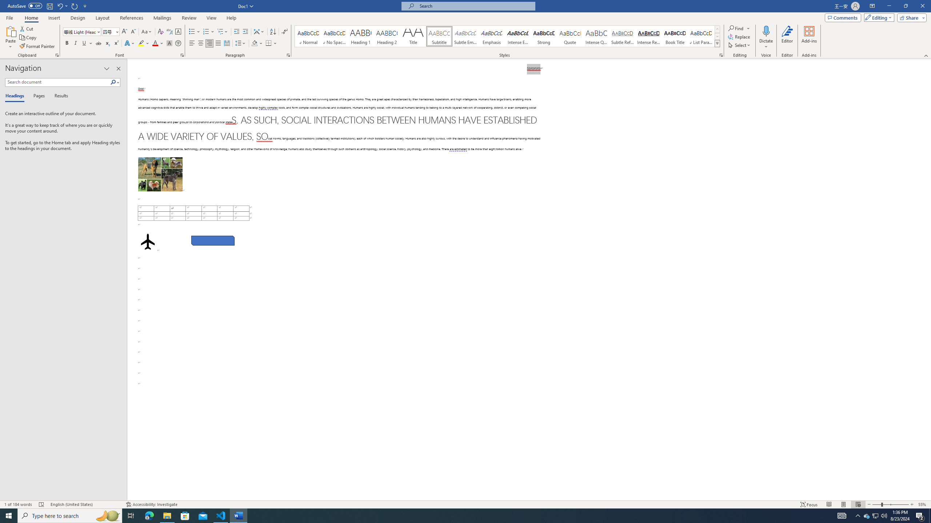  I want to click on AutomationID: QuickStylesGallery, so click(508, 36).